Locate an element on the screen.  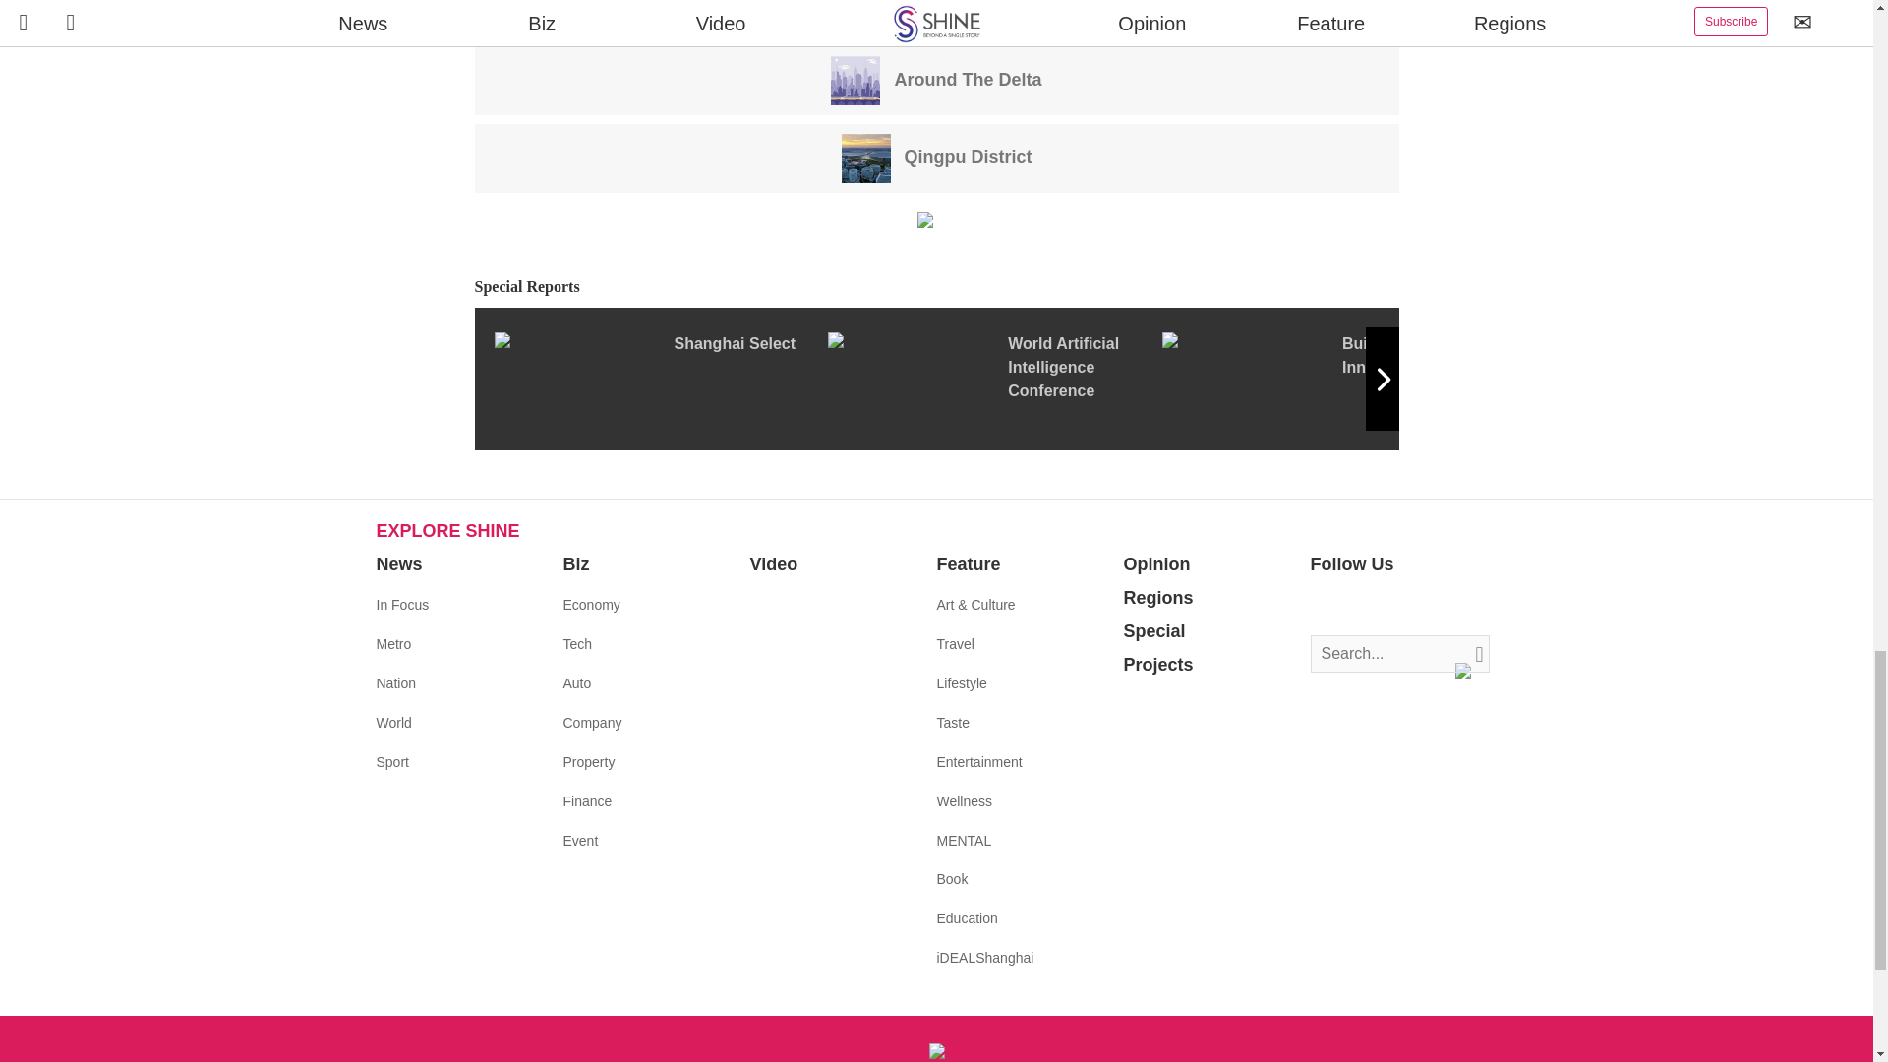
Qingpu District is located at coordinates (937, 156).